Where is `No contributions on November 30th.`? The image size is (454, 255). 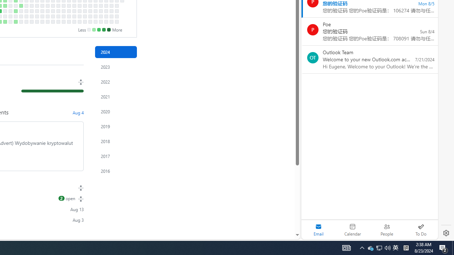
No contributions on November 30th. is located at coordinates (95, 22).